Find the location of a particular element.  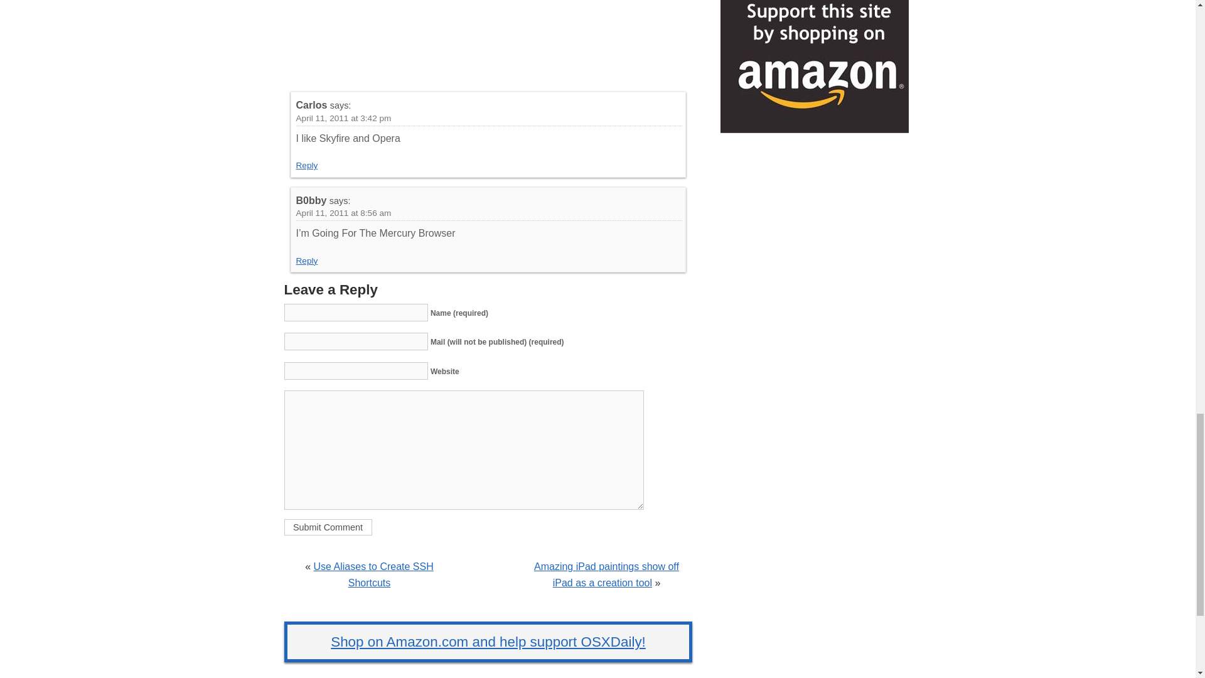

Reply is located at coordinates (307, 165).